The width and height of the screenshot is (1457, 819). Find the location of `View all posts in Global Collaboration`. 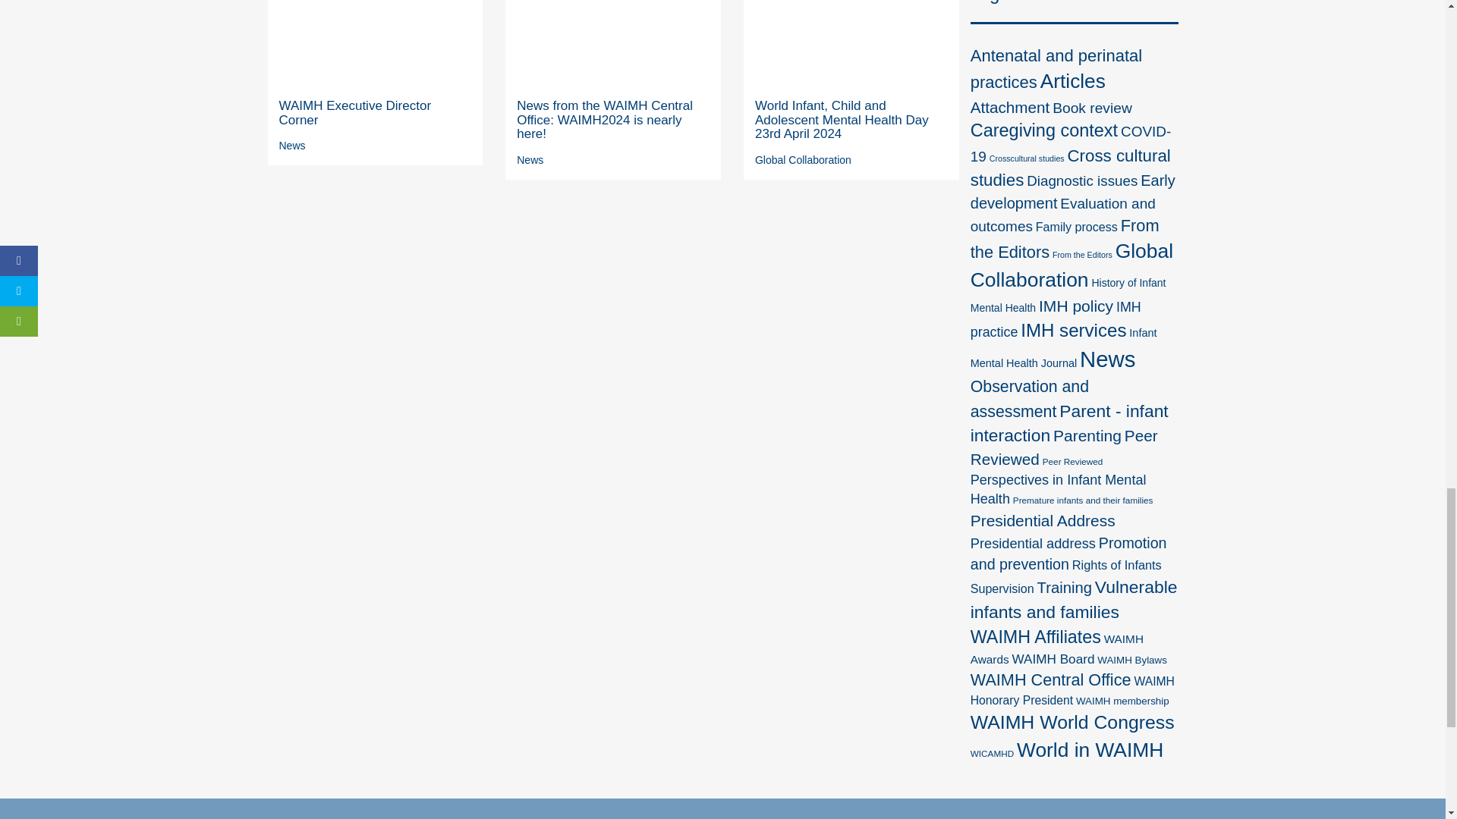

View all posts in Global Collaboration is located at coordinates (803, 160).